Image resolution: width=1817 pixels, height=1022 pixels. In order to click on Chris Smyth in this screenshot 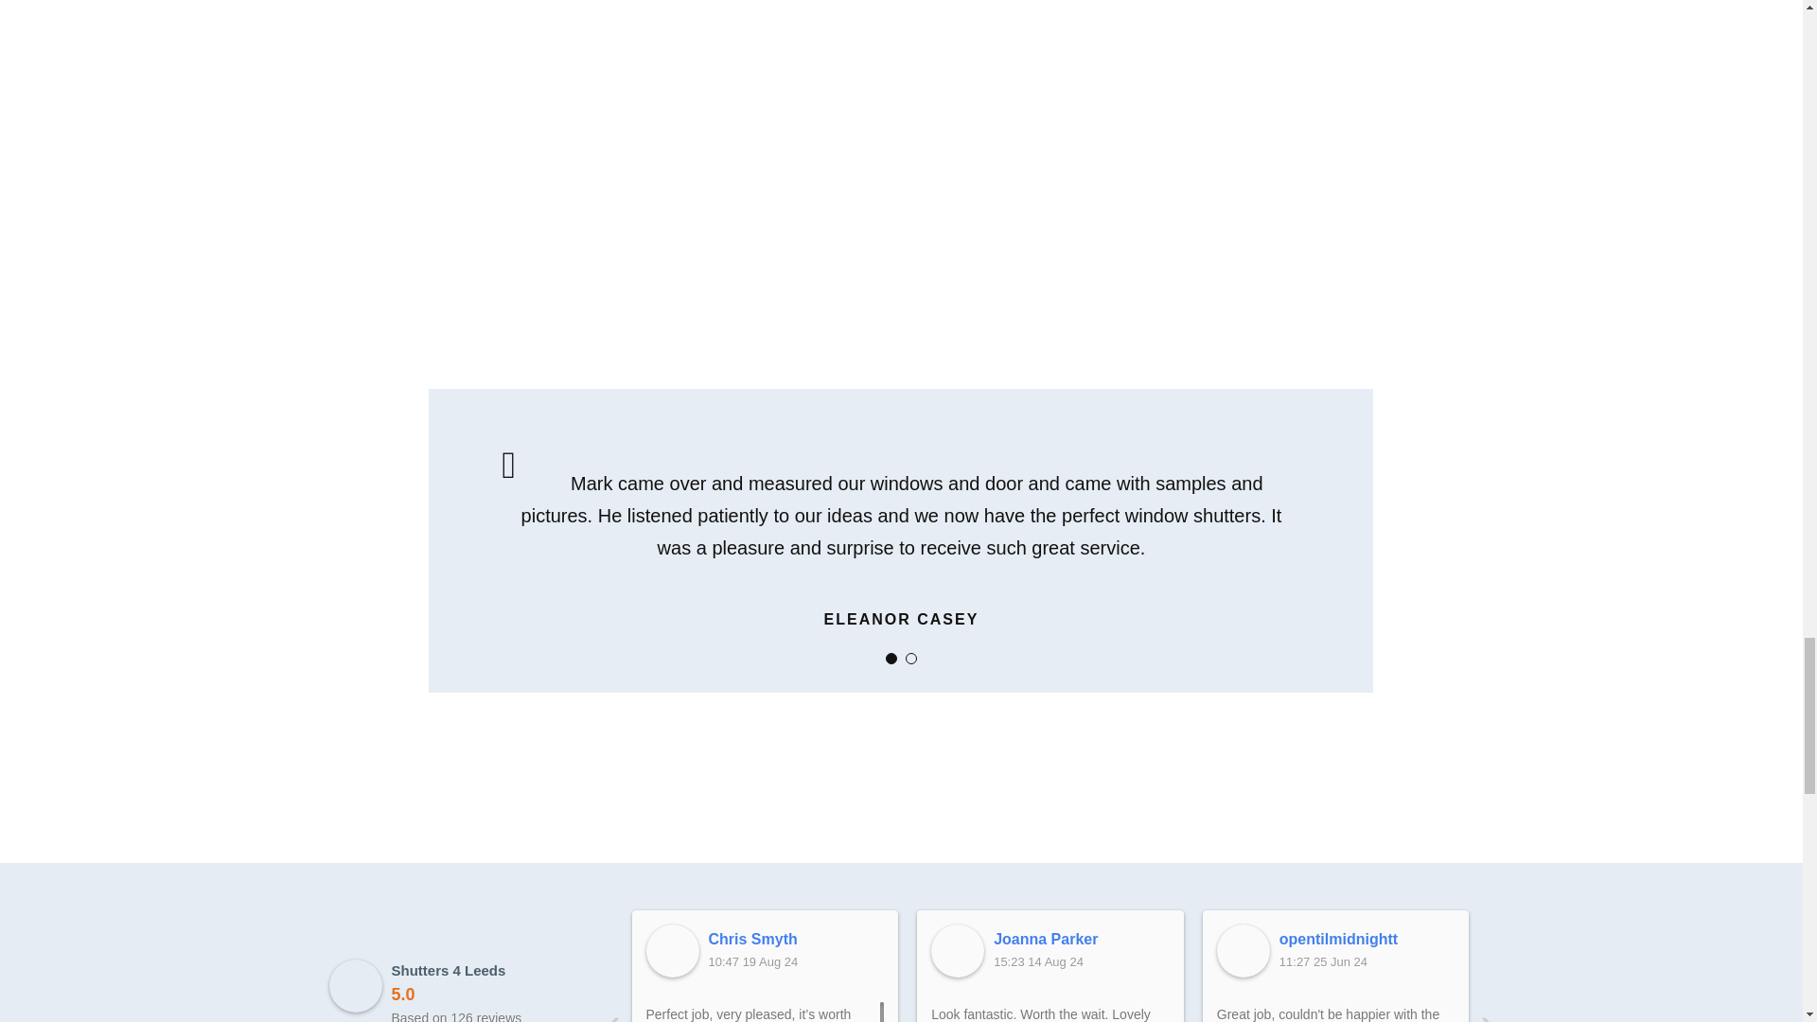, I will do `click(795, 939)`.